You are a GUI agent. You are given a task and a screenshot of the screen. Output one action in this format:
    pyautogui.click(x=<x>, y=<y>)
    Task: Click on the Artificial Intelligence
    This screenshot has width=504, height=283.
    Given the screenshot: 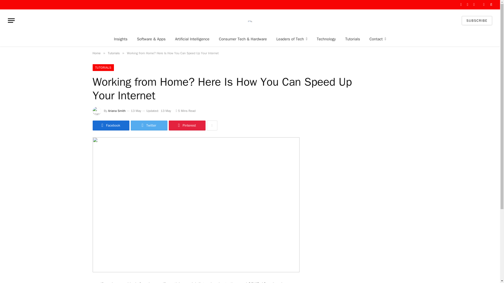 What is the action you would take?
    pyautogui.click(x=192, y=39)
    